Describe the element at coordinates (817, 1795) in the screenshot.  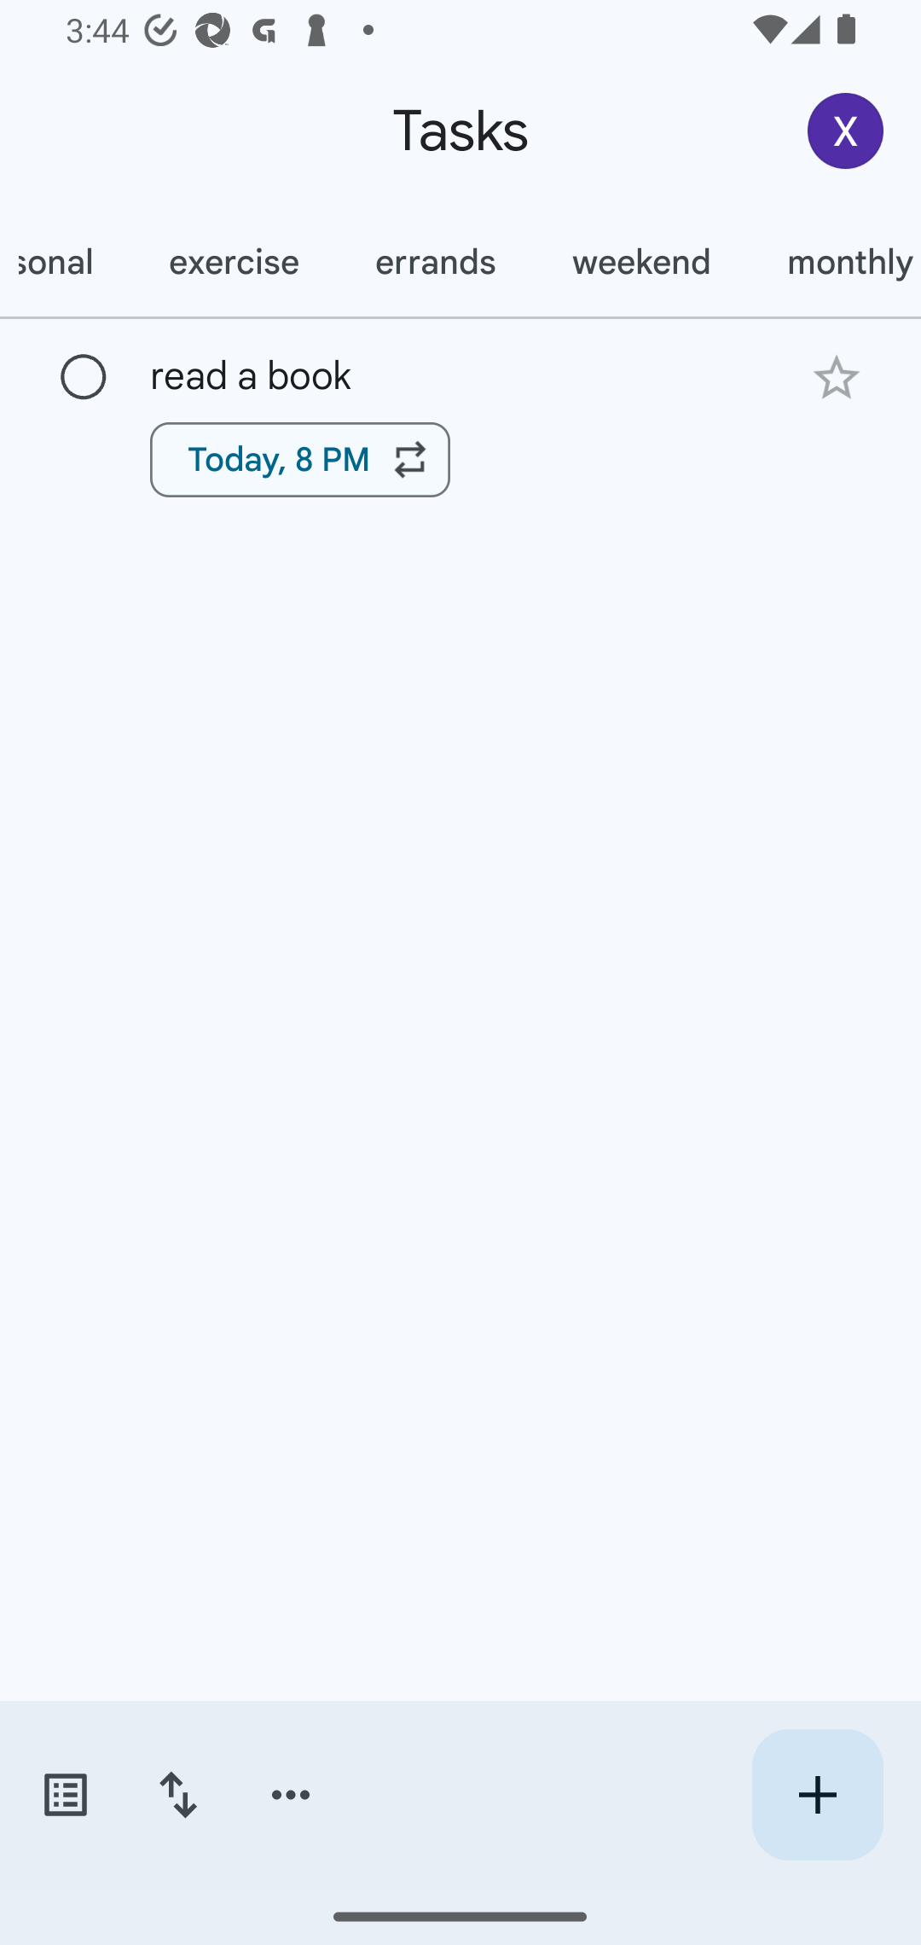
I see `Create new task` at that location.